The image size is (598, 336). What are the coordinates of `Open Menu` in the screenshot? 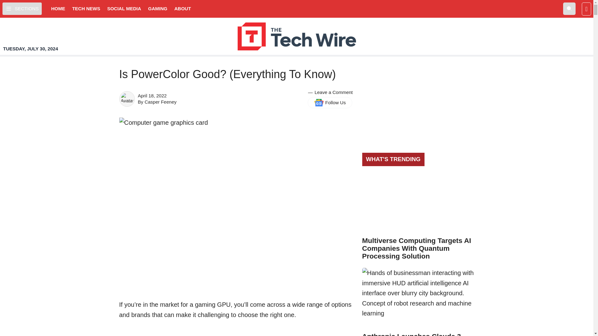 It's located at (22, 8).